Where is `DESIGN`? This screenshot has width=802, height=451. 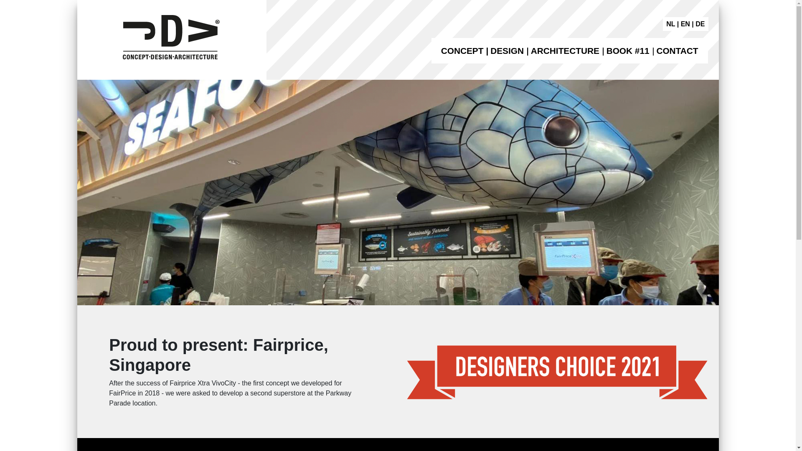 DESIGN is located at coordinates (507, 51).